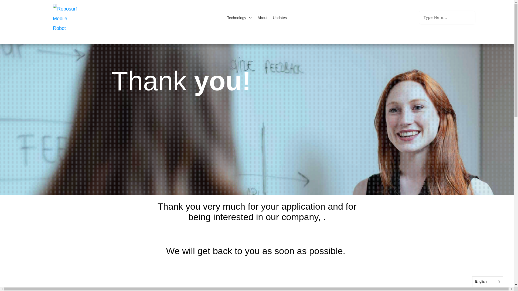  I want to click on Updates, so click(280, 18).